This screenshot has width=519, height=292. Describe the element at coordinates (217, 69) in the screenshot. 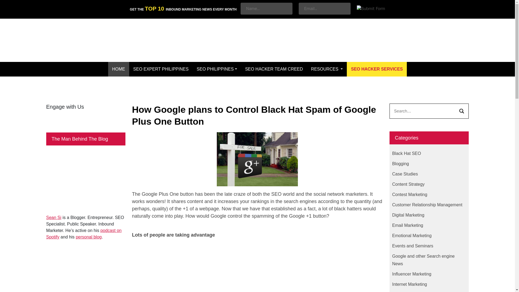

I see `SEO PHILIPPINES` at that location.